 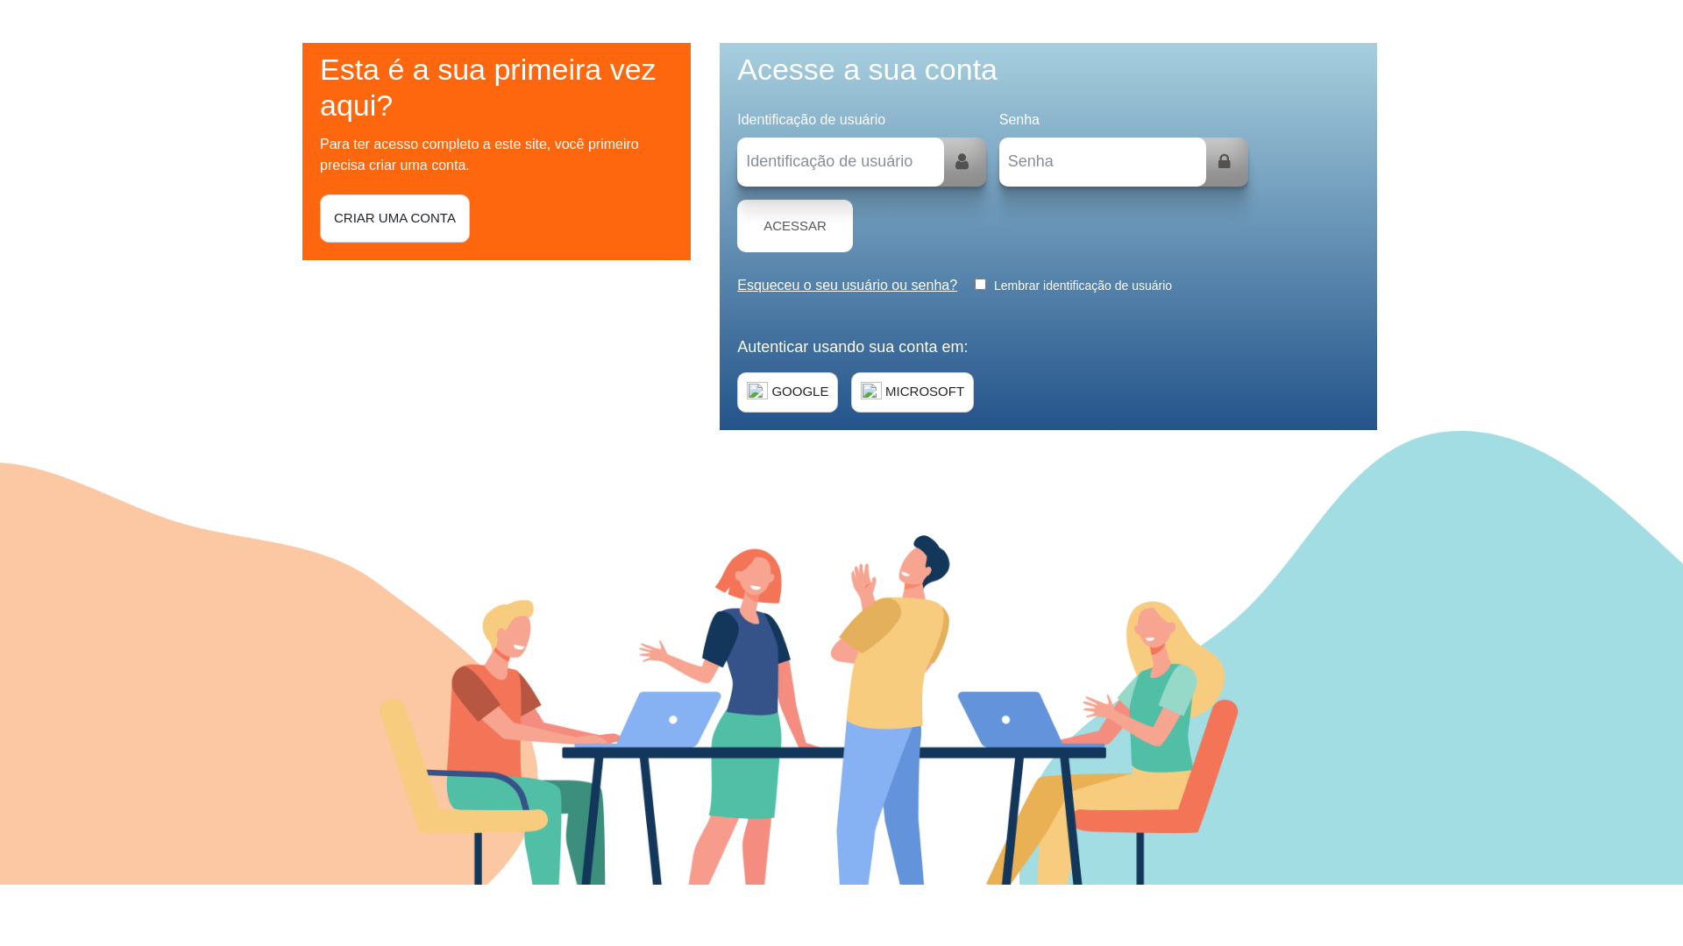 I want to click on ACESSAR, so click(x=794, y=226).